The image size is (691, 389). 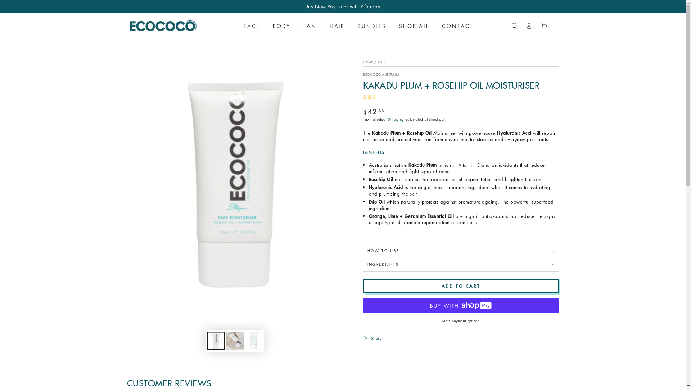 What do you see at coordinates (372, 26) in the screenshot?
I see `BUNDLES` at bounding box center [372, 26].